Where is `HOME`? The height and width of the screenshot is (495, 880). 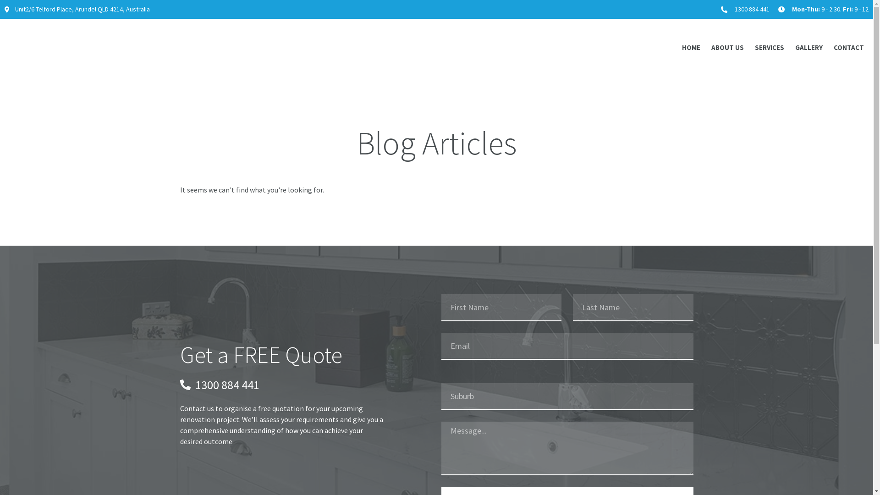 HOME is located at coordinates (691, 48).